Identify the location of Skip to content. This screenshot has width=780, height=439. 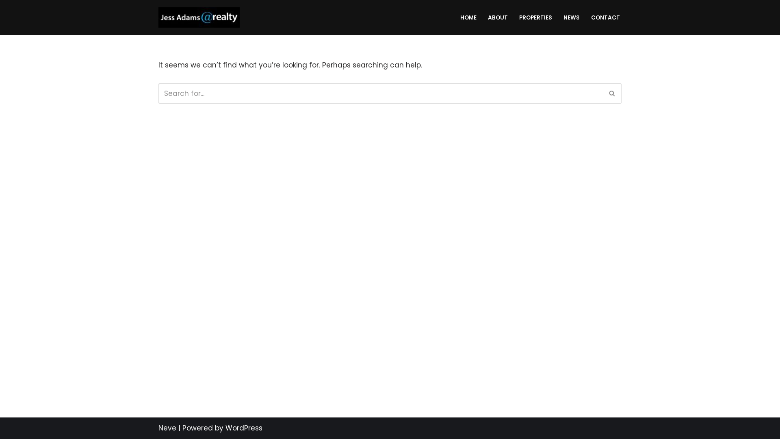
(6, 17).